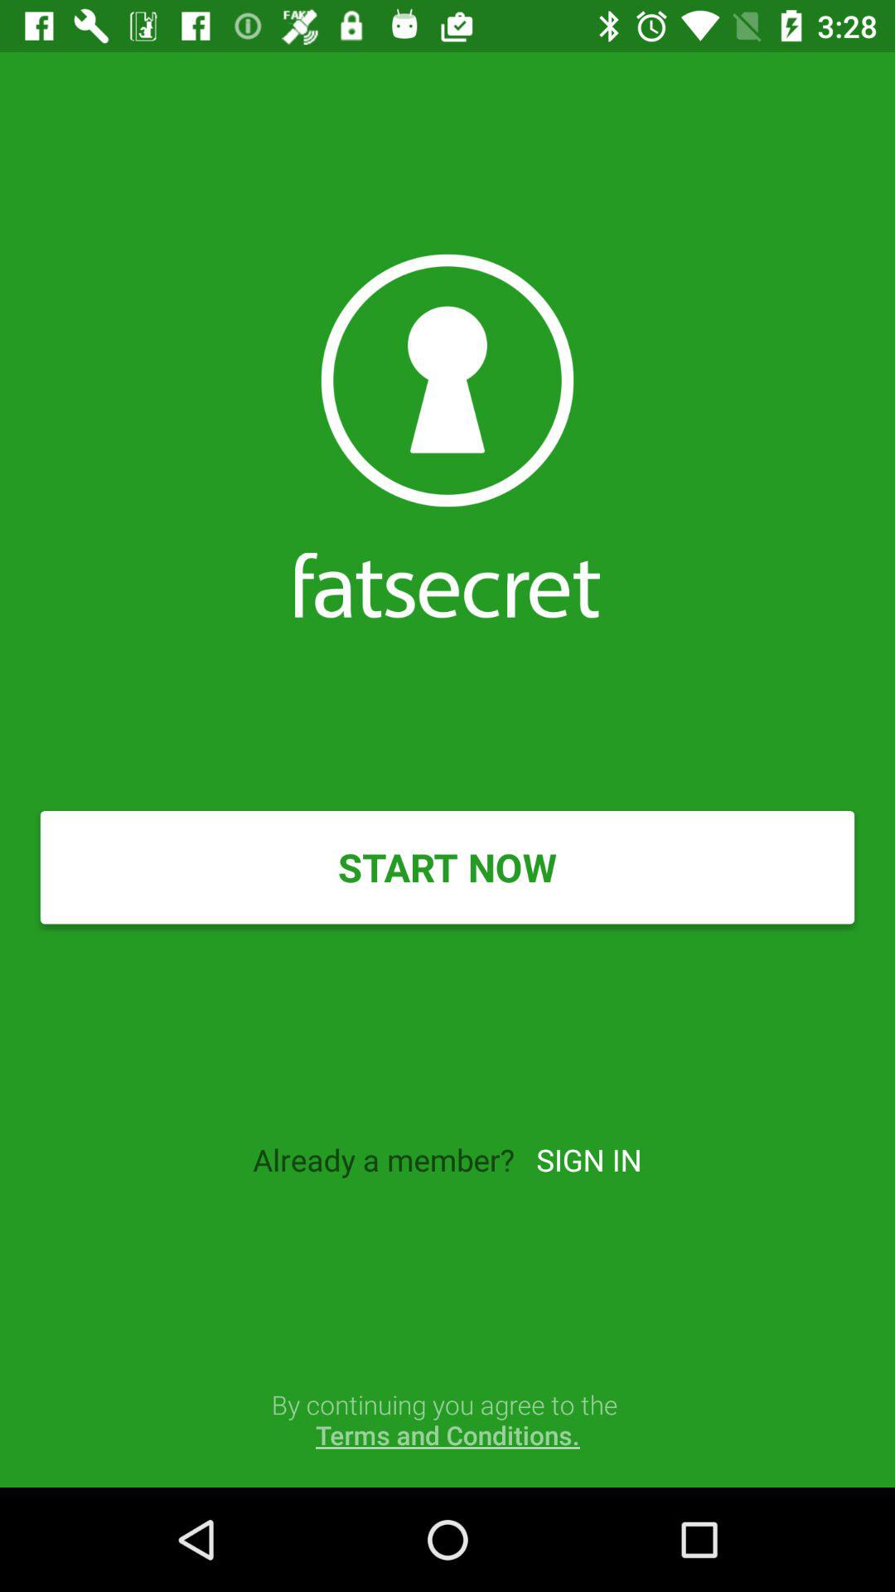 The height and width of the screenshot is (1592, 895). Describe the element at coordinates (588, 1159) in the screenshot. I see `turn off icon above by continuing you item` at that location.